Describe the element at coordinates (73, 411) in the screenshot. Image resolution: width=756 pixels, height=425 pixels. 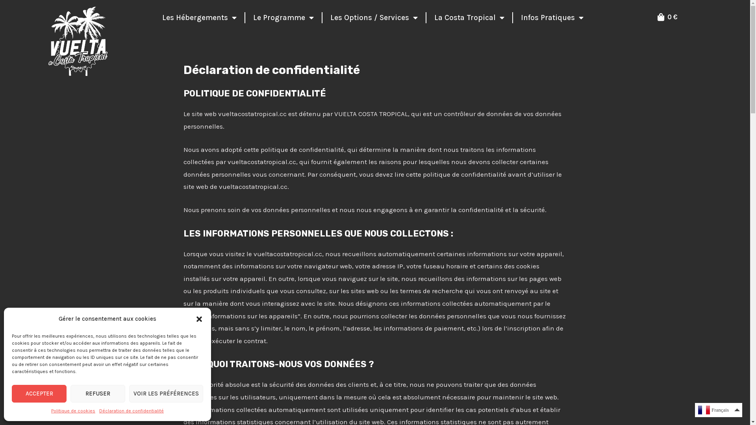
I see `Politique de cookies` at that location.